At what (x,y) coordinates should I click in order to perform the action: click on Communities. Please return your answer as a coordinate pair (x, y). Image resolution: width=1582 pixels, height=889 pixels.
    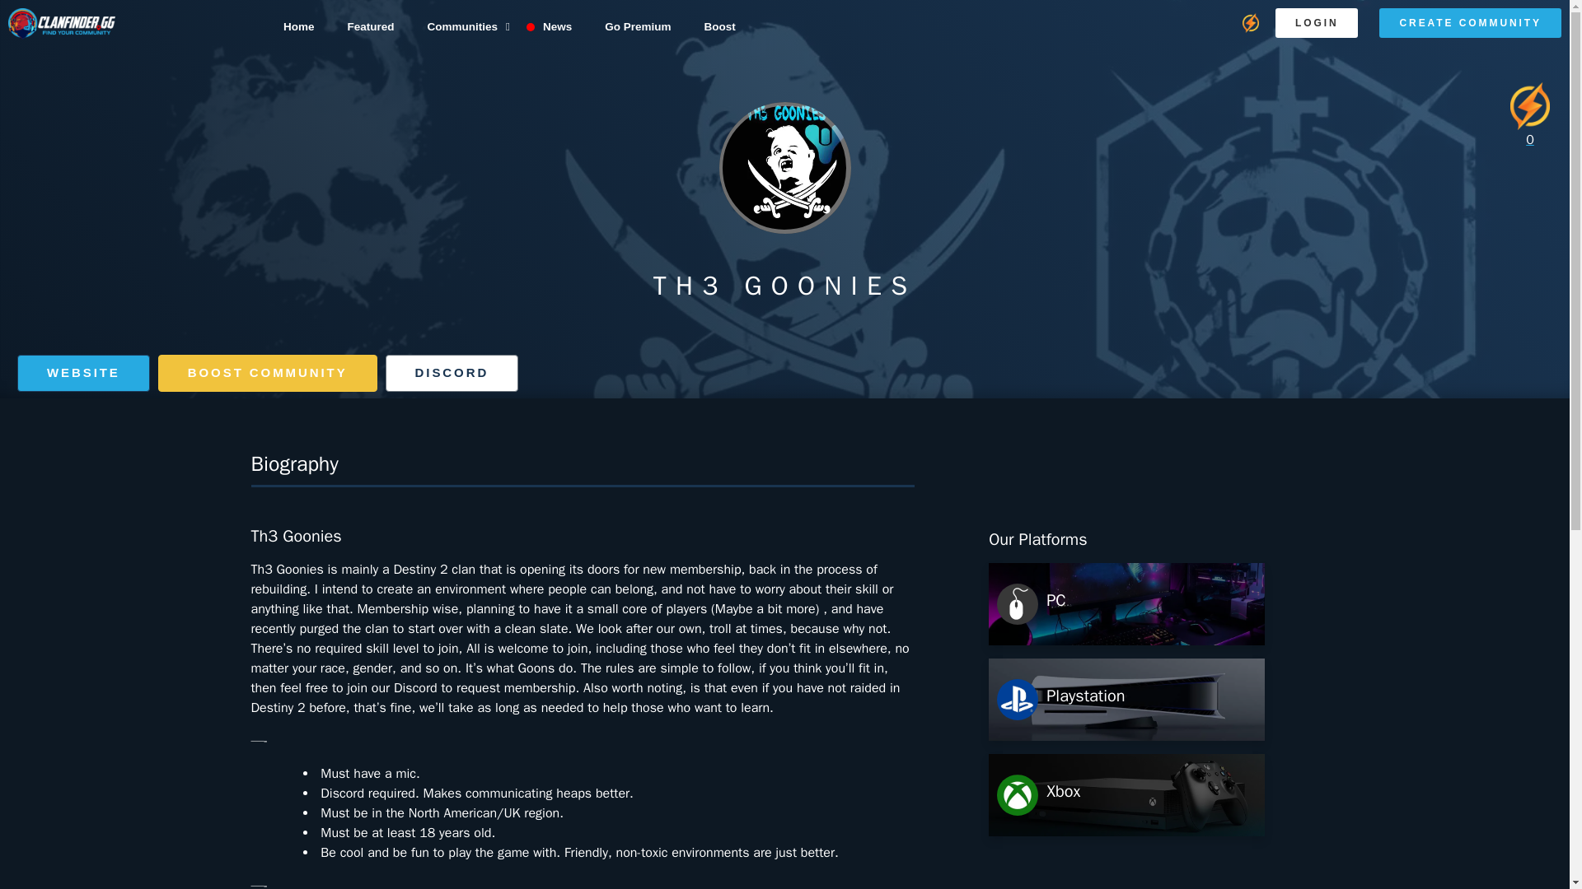
    Looking at the image, I should click on (467, 26).